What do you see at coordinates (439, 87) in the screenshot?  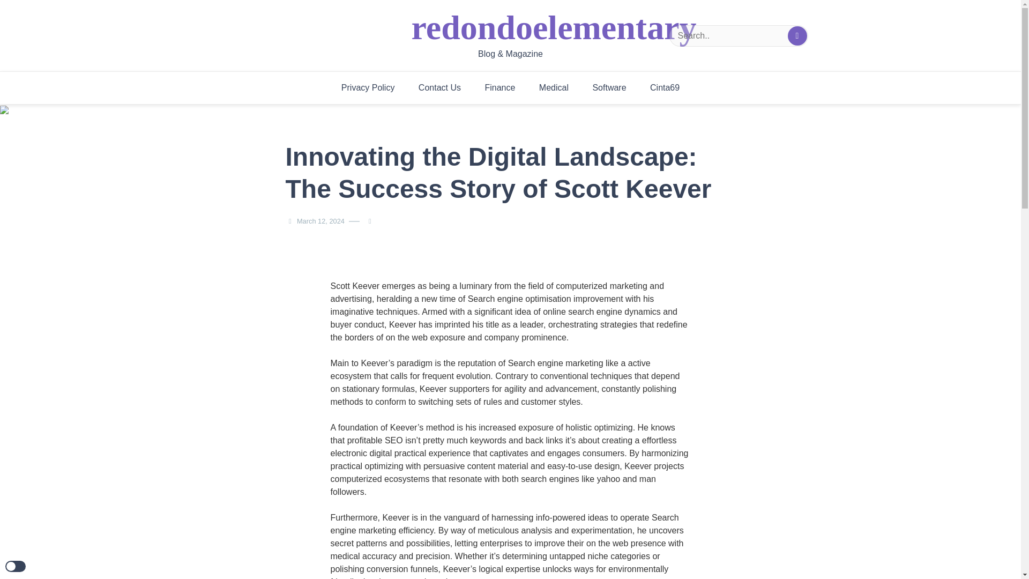 I see `Contact Us` at bounding box center [439, 87].